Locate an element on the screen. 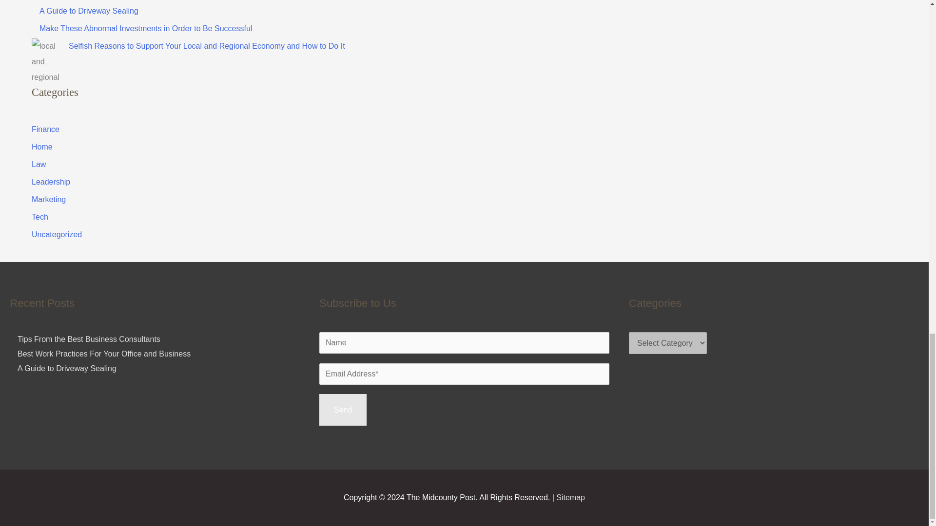 The width and height of the screenshot is (936, 526). Marketing is located at coordinates (49, 199).